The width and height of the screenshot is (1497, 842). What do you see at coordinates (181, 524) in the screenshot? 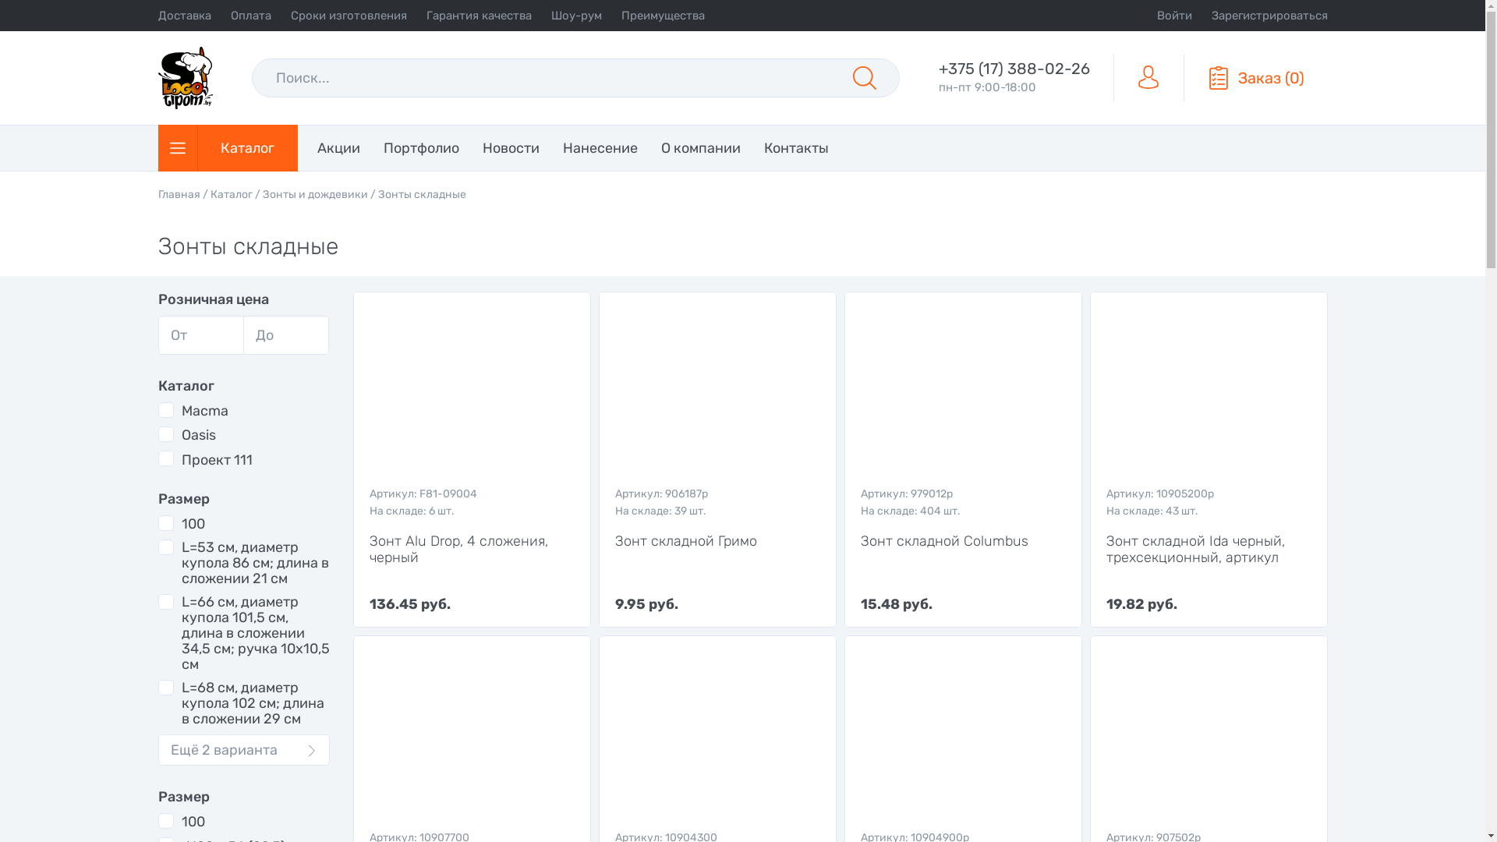
I see `100` at bounding box center [181, 524].